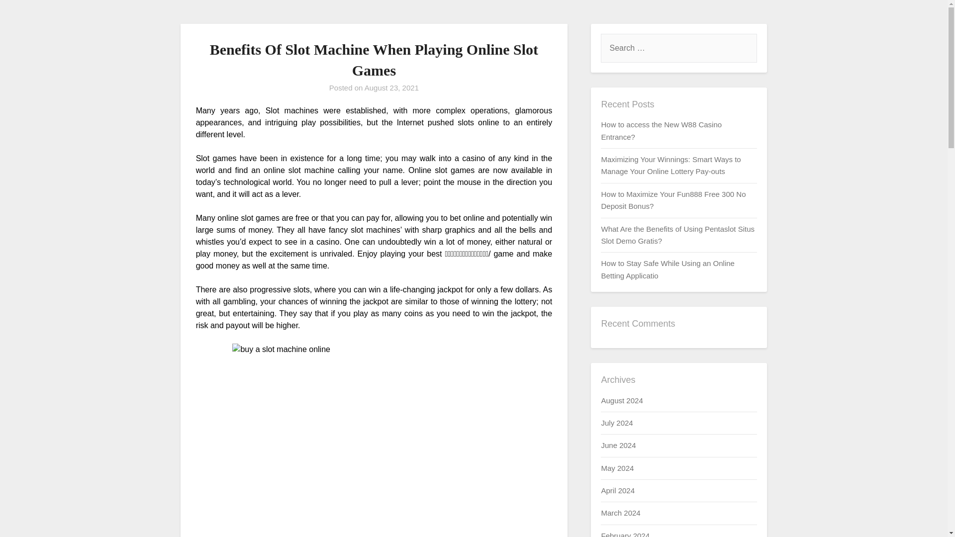  Describe the element at coordinates (25, 14) in the screenshot. I see `Search` at that location.